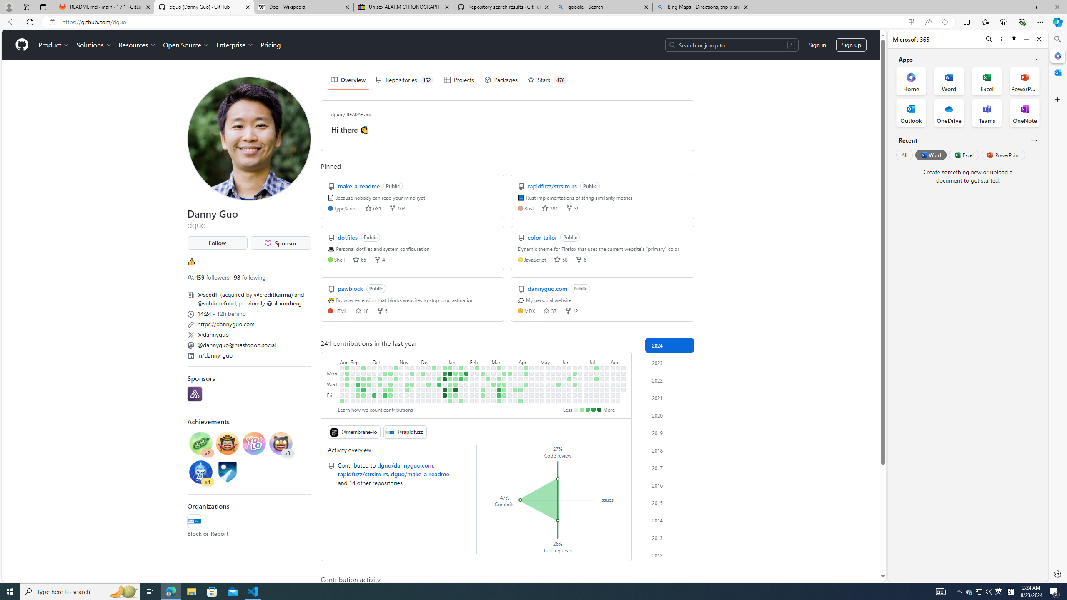 This screenshot has width=1067, height=600. What do you see at coordinates (559, 379) in the screenshot?
I see `No contributions on May 28th.` at bounding box center [559, 379].